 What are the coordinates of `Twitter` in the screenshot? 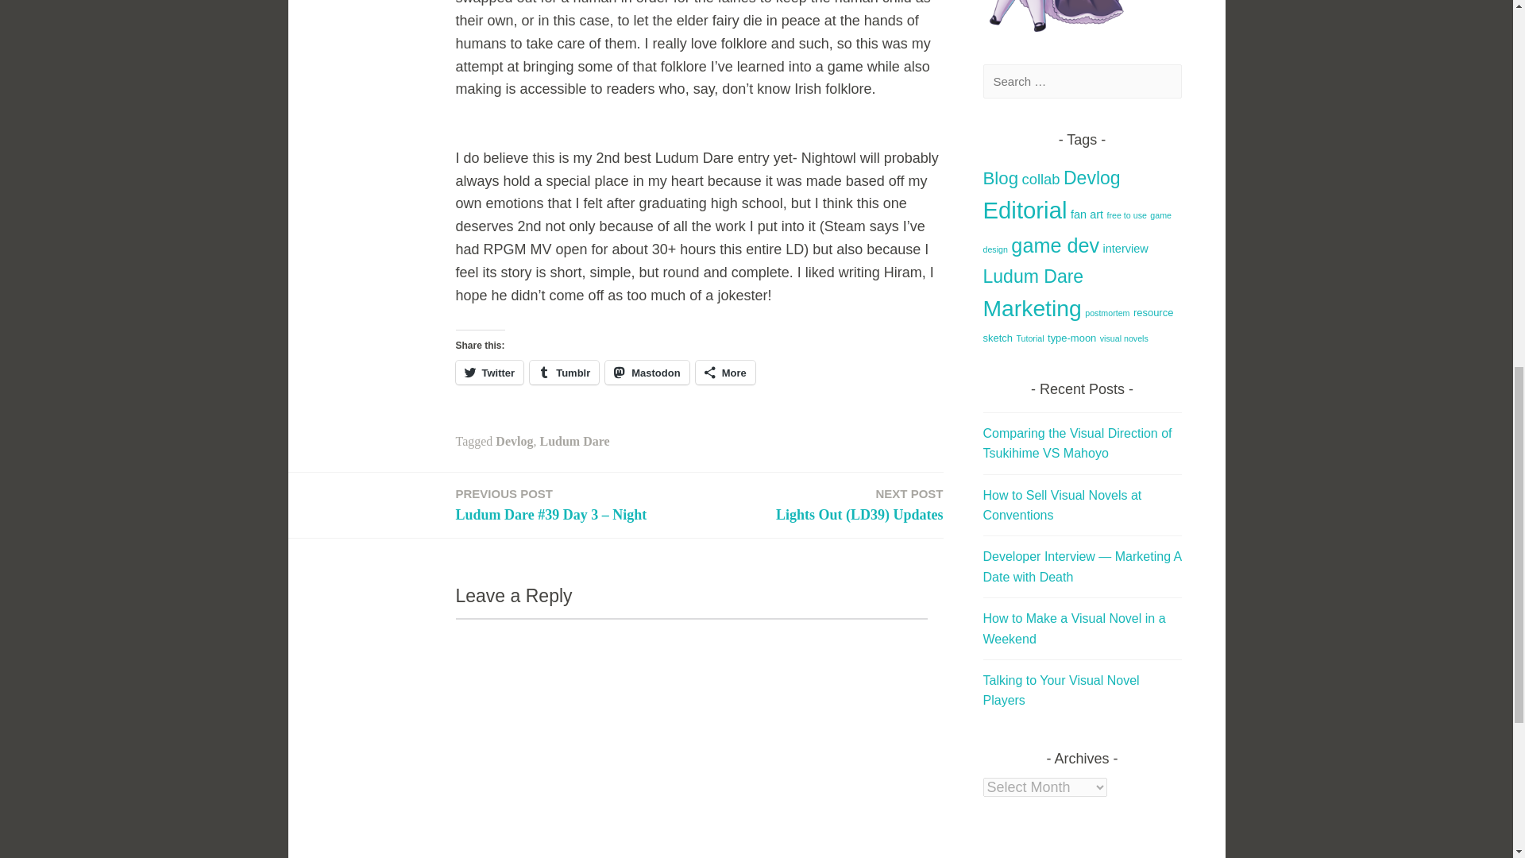 It's located at (490, 372).